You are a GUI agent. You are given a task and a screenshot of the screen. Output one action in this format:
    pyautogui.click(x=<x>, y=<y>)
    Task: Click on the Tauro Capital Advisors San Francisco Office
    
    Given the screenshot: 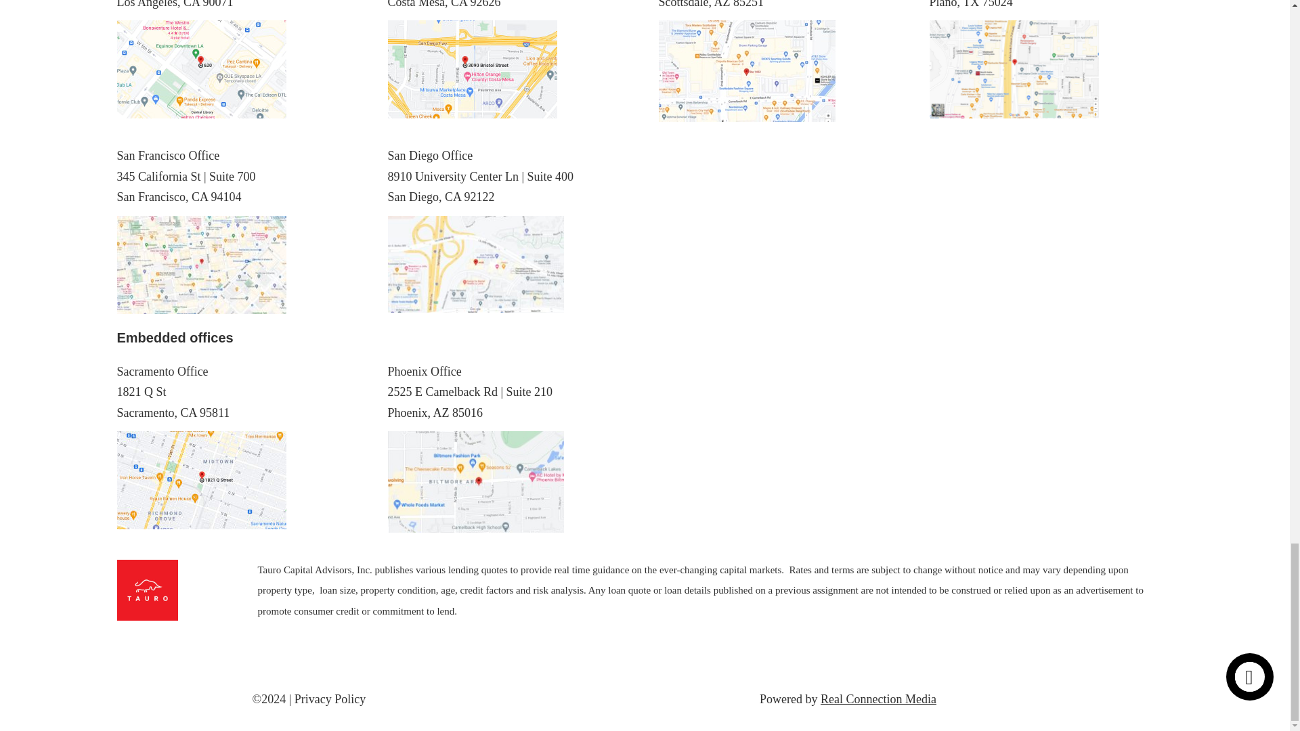 What is the action you would take?
    pyautogui.click(x=201, y=265)
    